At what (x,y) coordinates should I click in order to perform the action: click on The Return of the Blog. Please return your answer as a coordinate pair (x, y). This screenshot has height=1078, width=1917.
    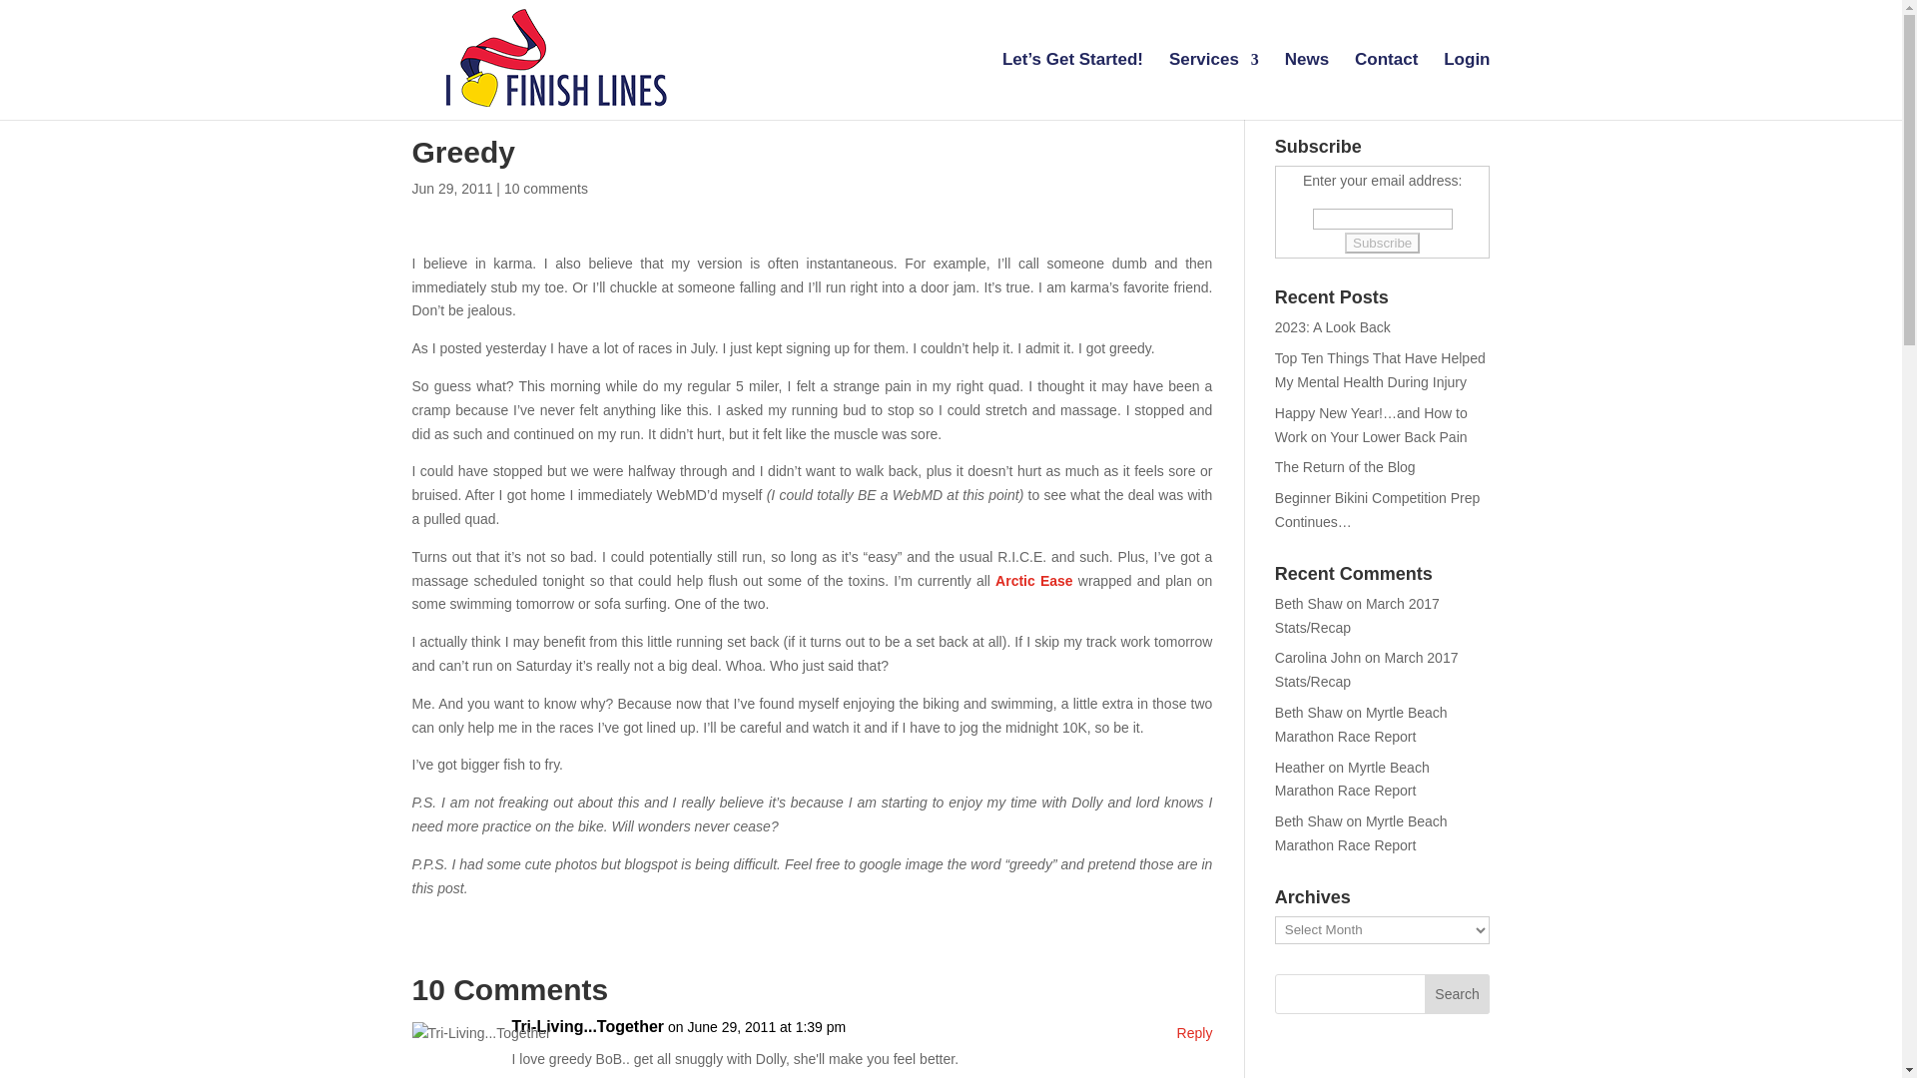
    Looking at the image, I should click on (1345, 467).